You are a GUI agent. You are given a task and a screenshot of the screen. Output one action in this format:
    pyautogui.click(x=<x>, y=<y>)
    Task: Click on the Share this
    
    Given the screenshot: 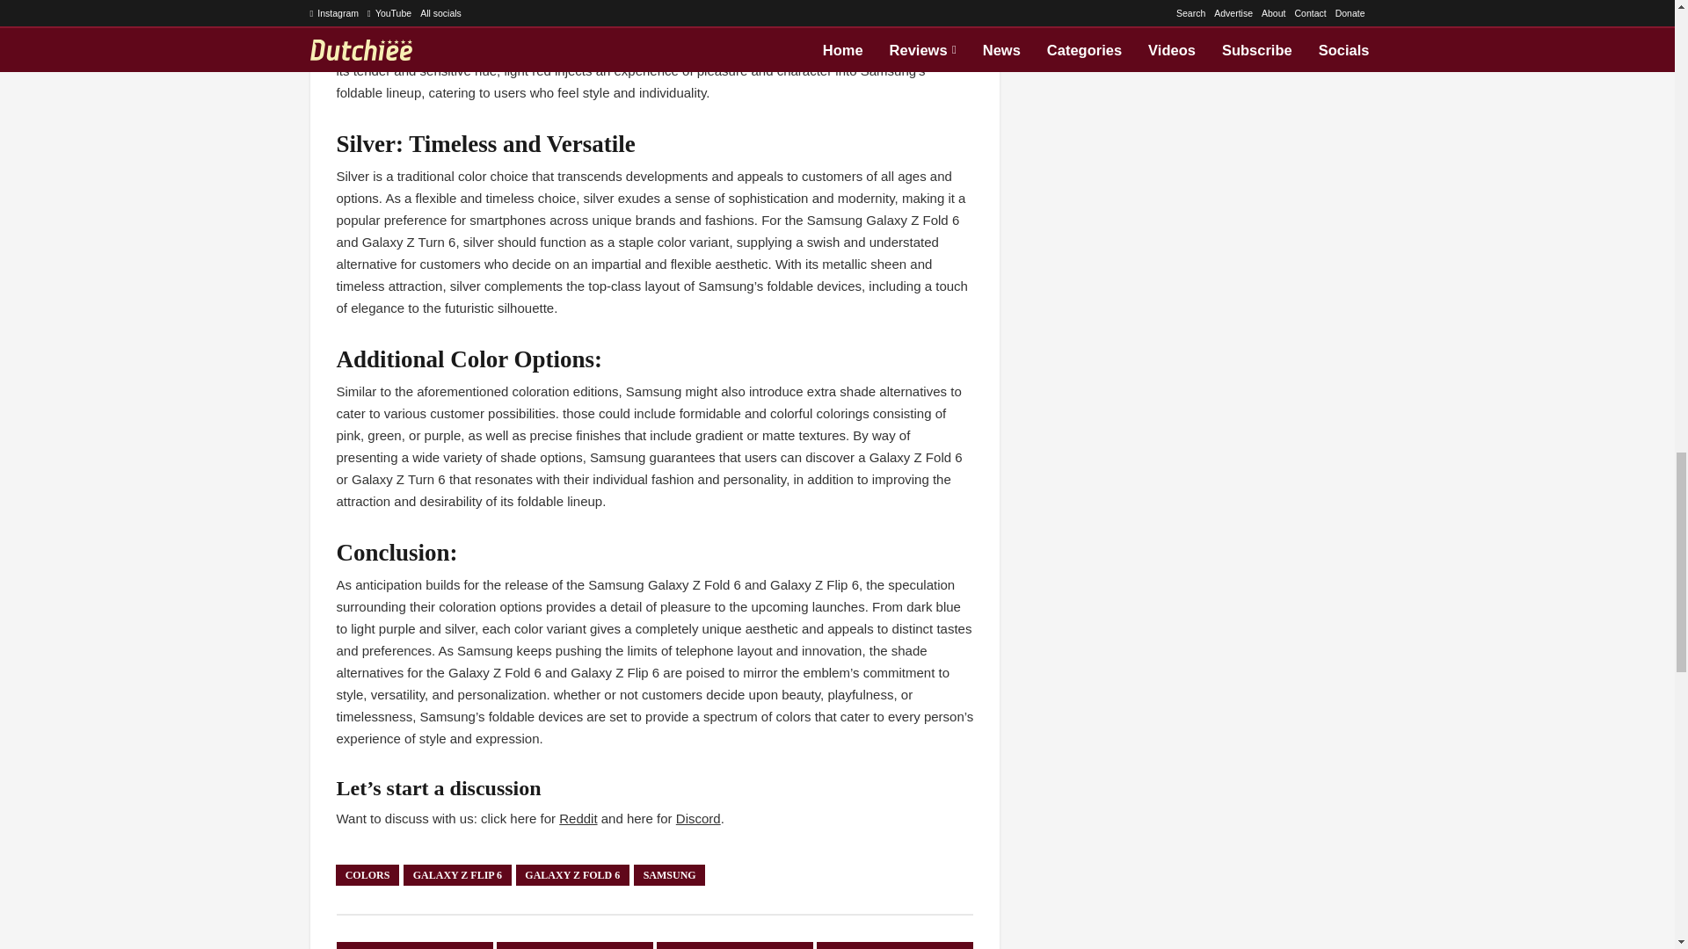 What is the action you would take?
    pyautogui.click(x=414, y=945)
    